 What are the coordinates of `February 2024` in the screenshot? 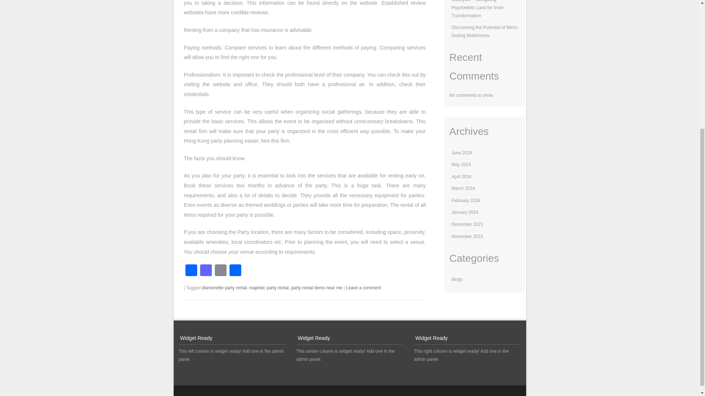 It's located at (466, 201).